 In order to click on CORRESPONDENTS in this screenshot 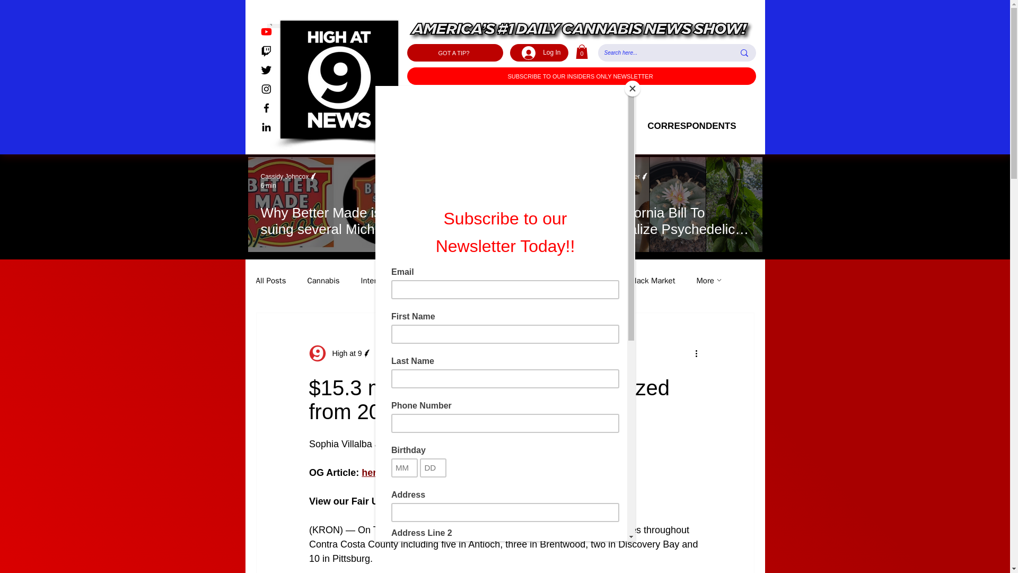, I will do `click(691, 126)`.